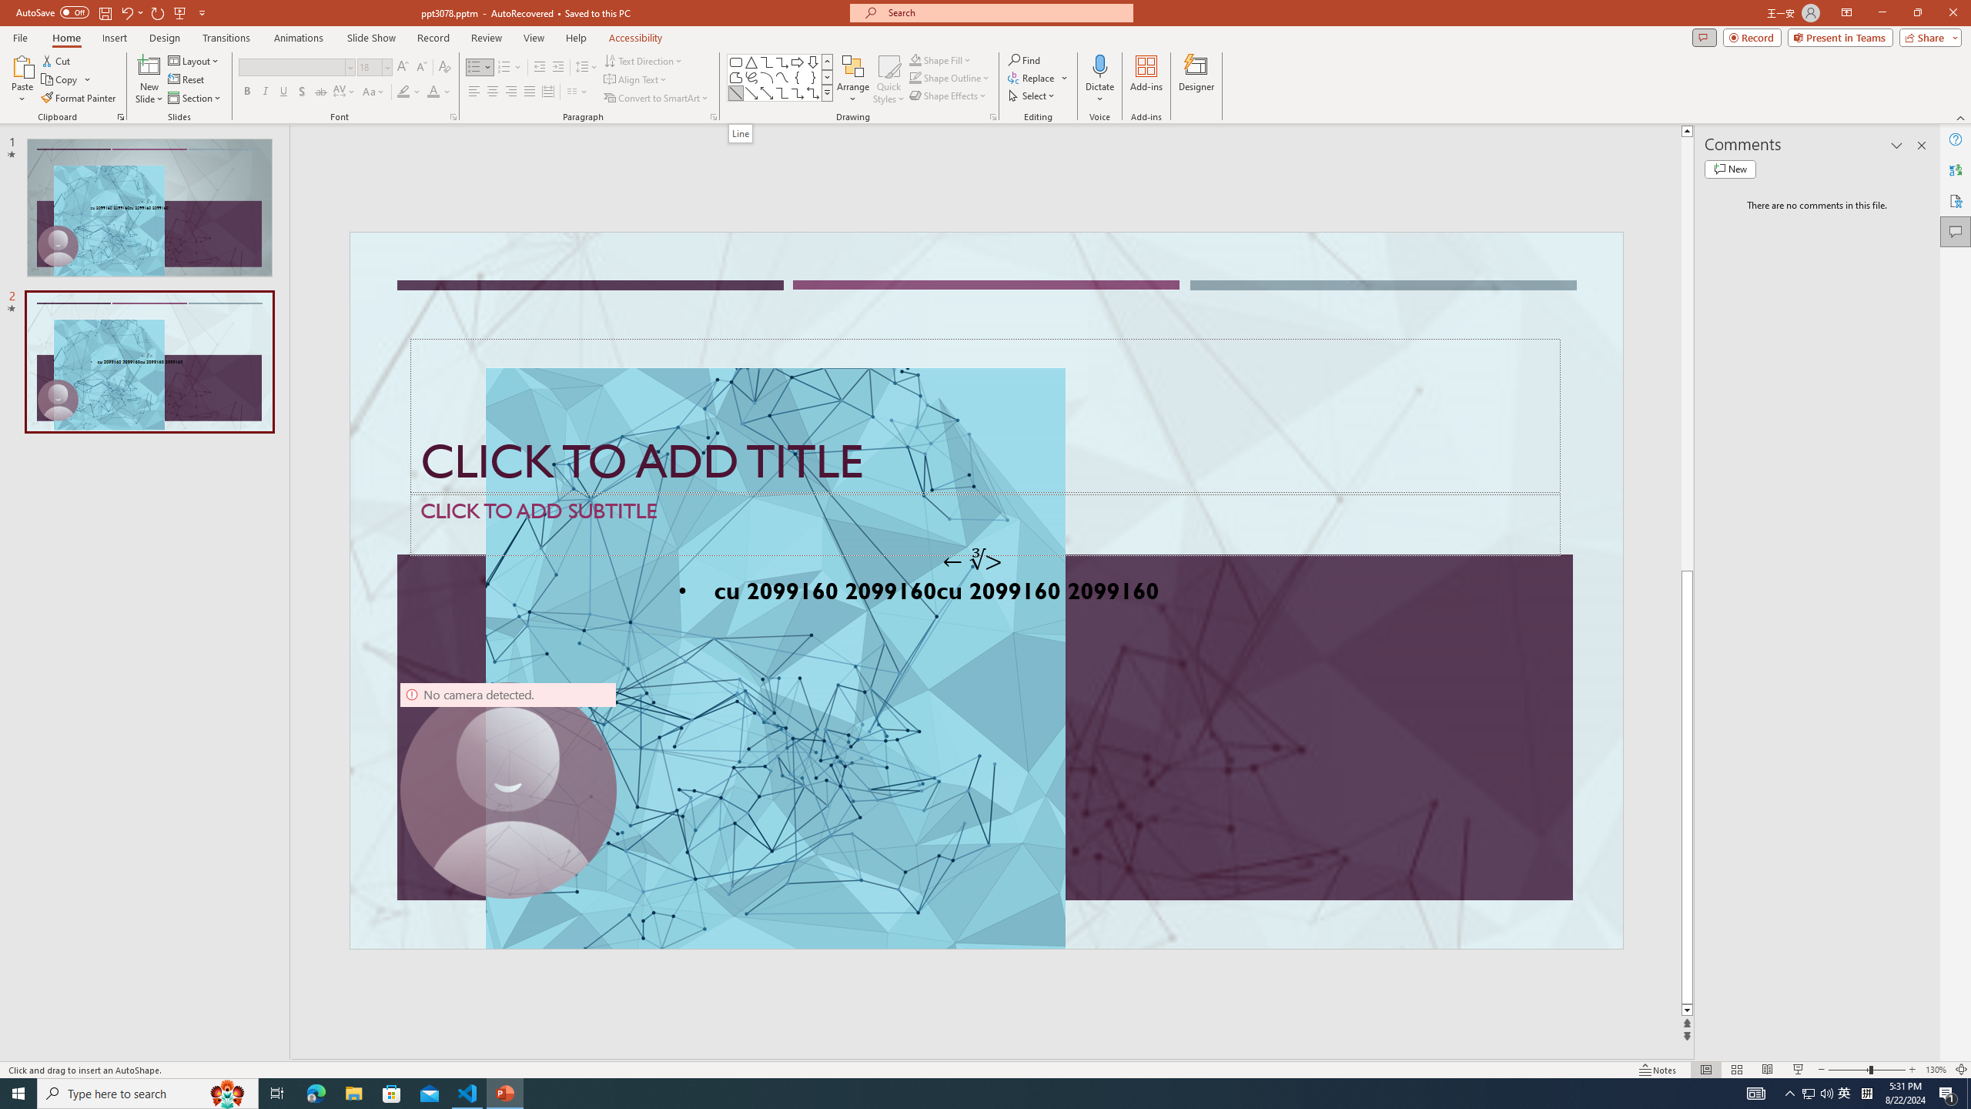 The height and width of the screenshot is (1109, 1971). I want to click on json2jsonl.py, so click(842, 248).